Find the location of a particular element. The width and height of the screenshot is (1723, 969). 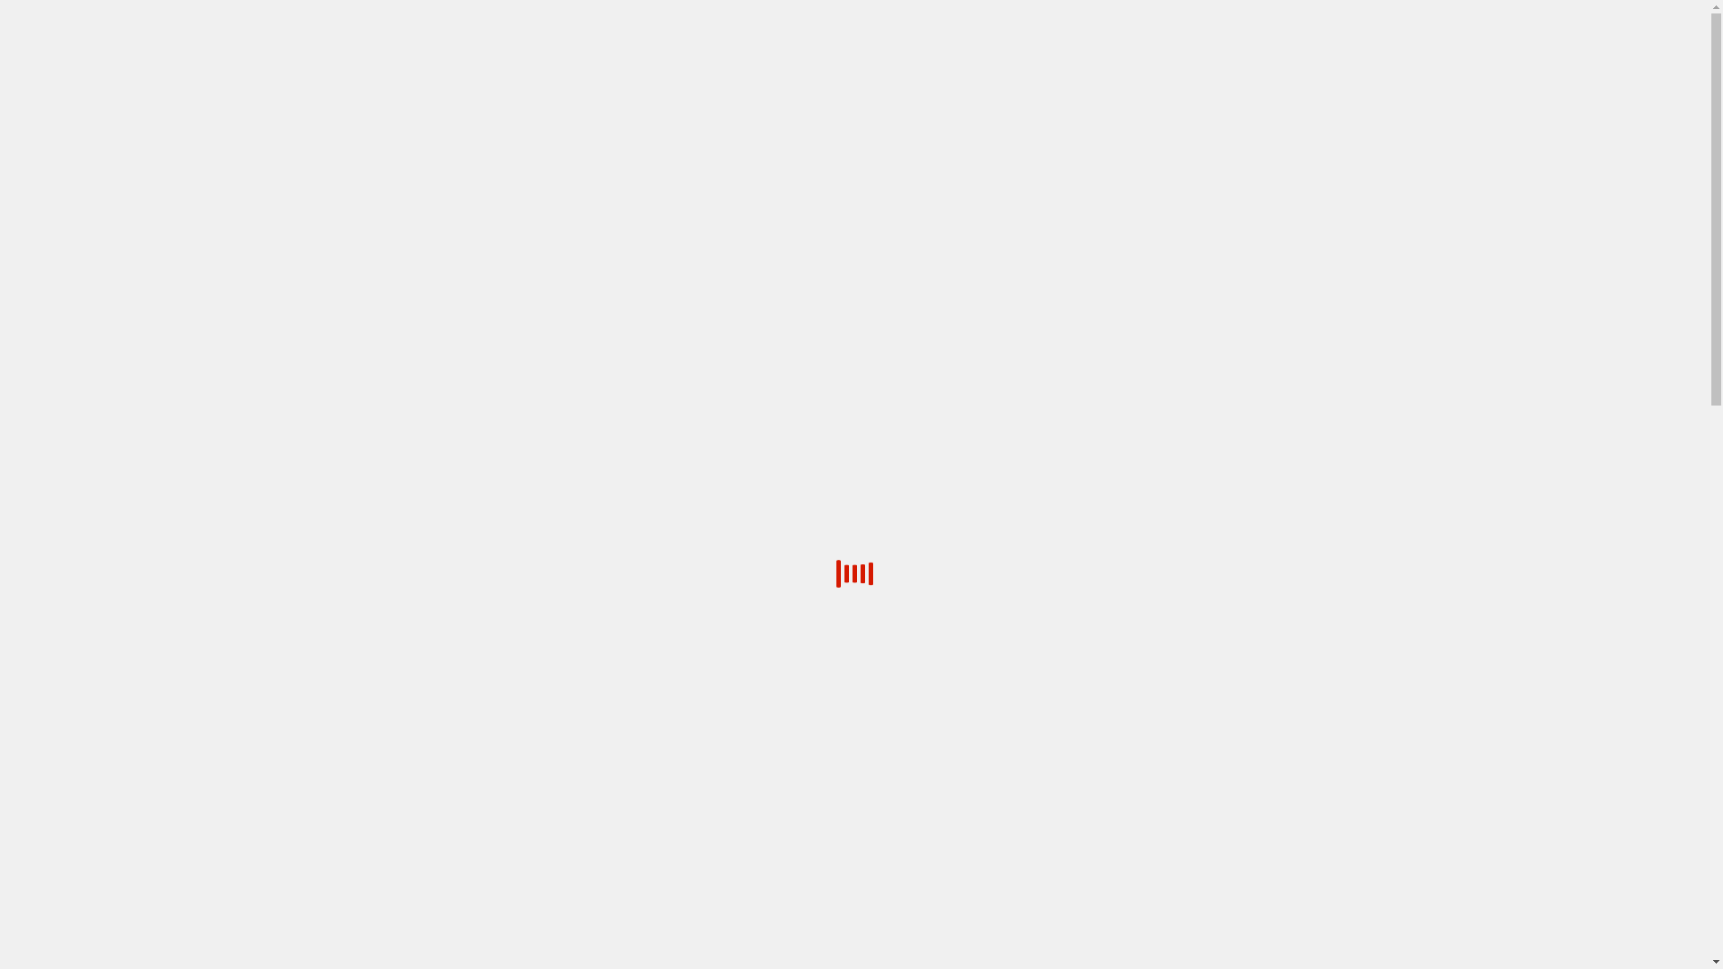

658 365 365 is located at coordinates (1556, 199).